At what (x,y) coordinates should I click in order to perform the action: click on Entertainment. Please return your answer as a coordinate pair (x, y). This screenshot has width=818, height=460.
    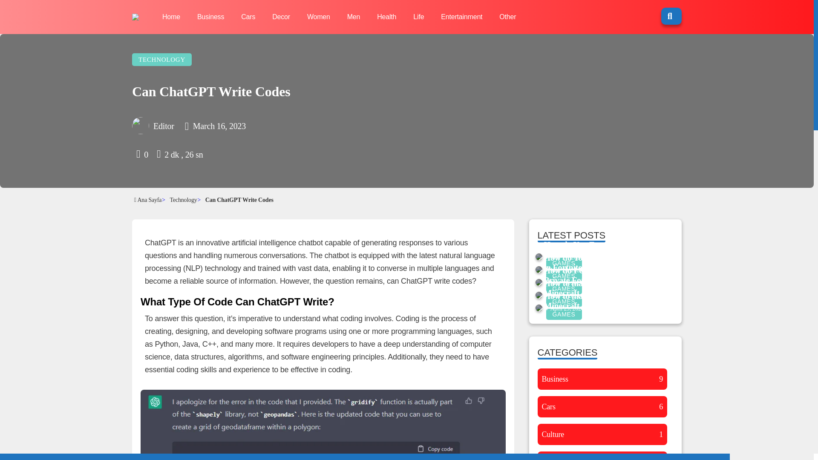
    Looking at the image, I should click on (461, 17).